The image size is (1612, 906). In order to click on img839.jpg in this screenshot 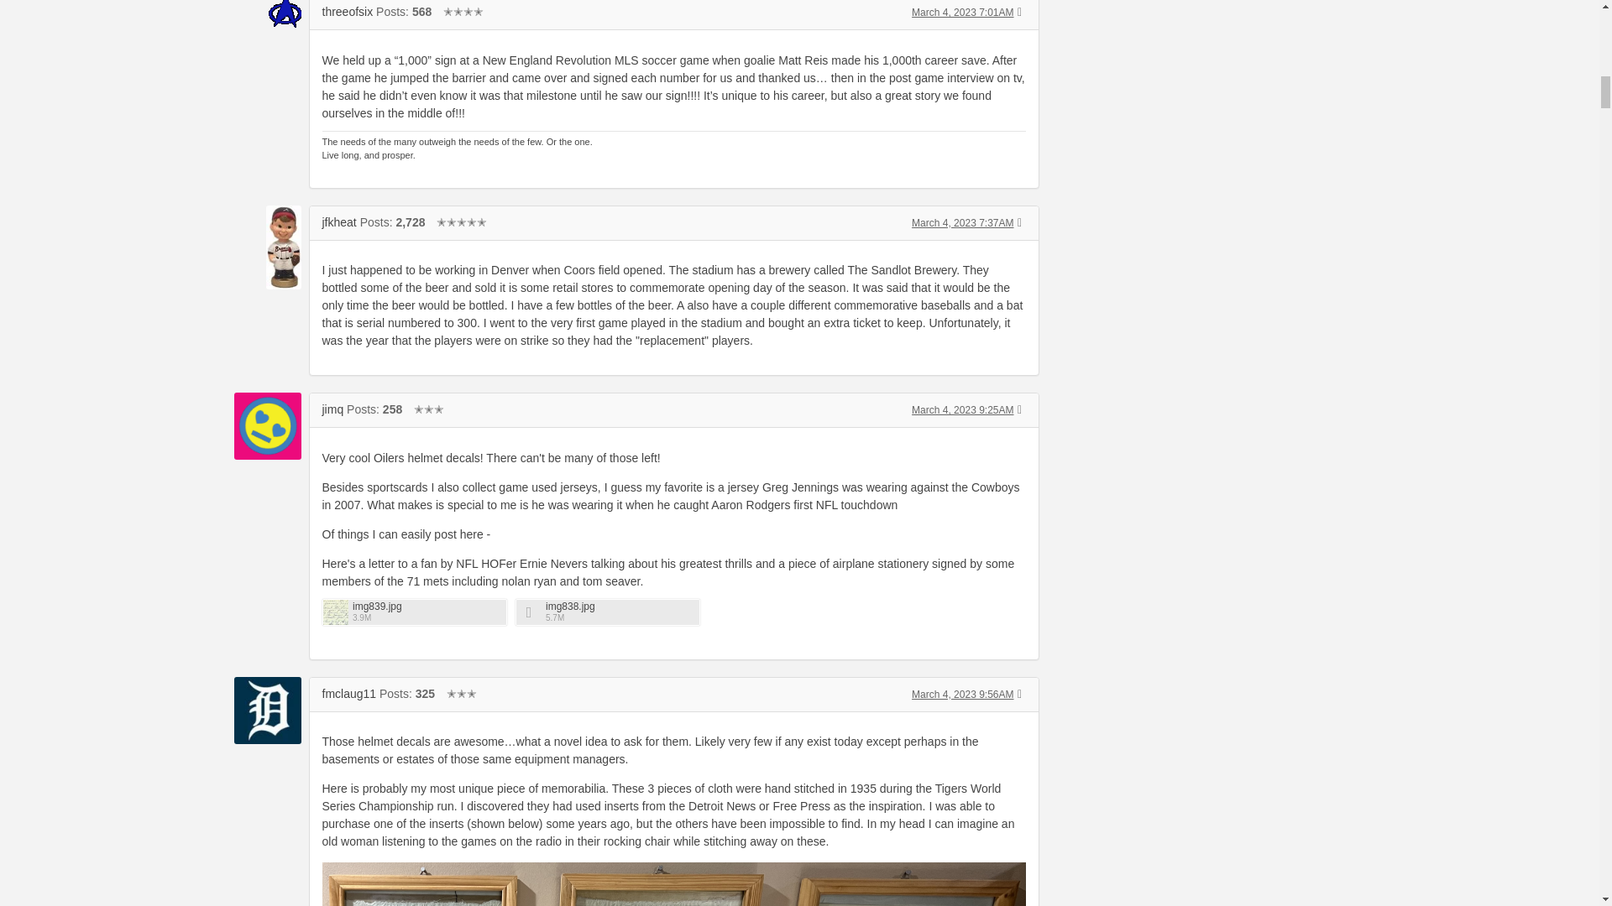, I will do `click(427, 607)`.